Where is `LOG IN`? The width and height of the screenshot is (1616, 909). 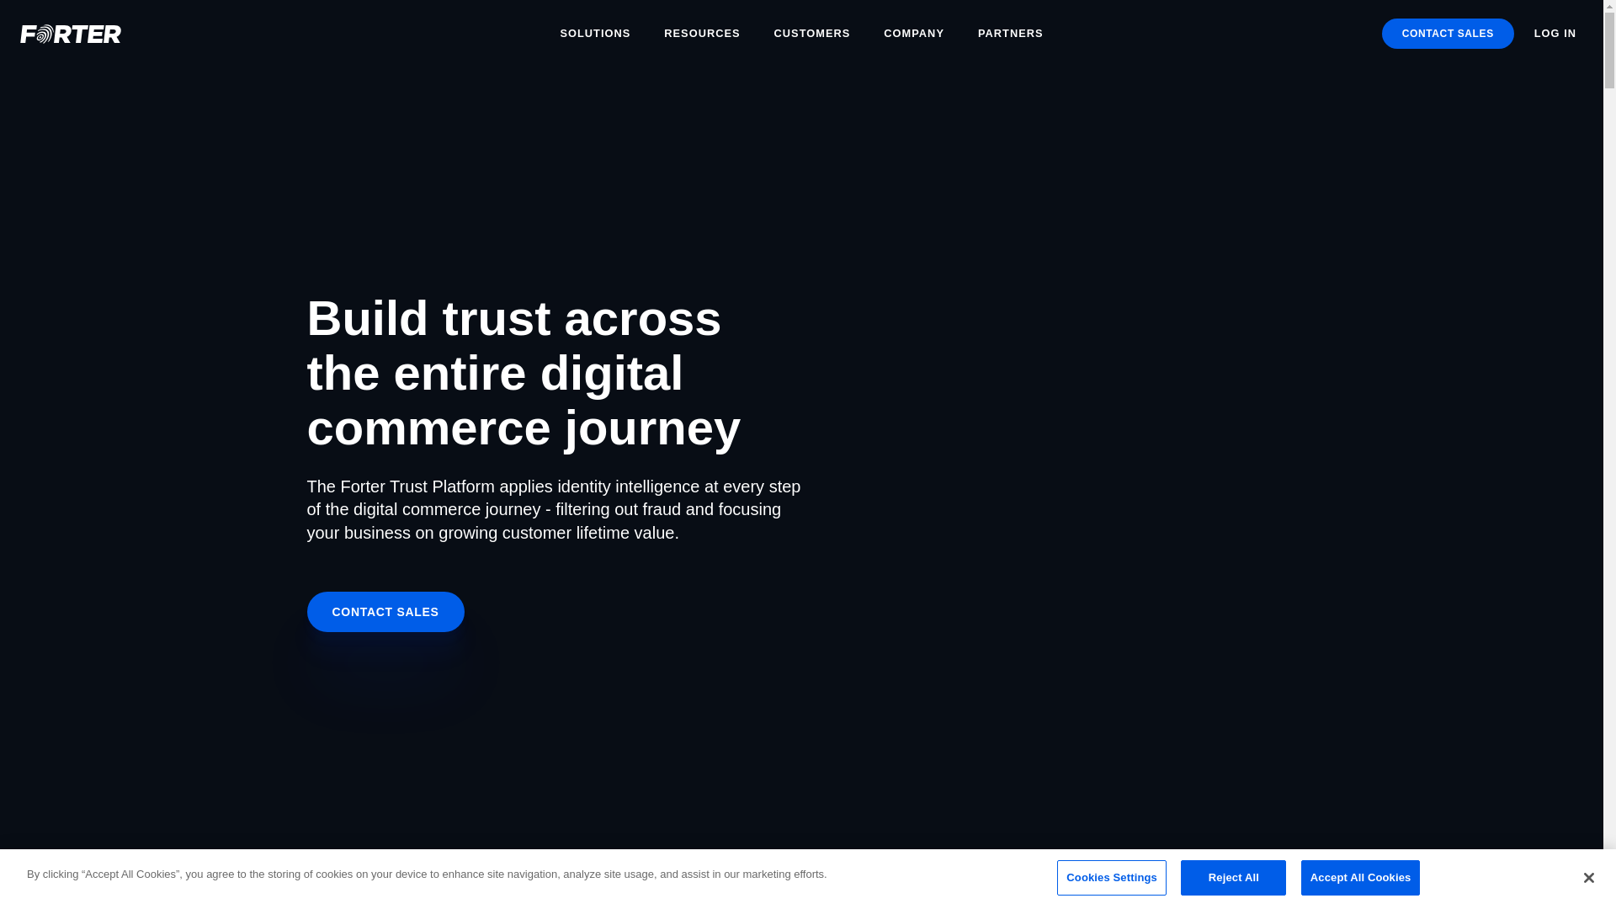 LOG IN is located at coordinates (1555, 34).